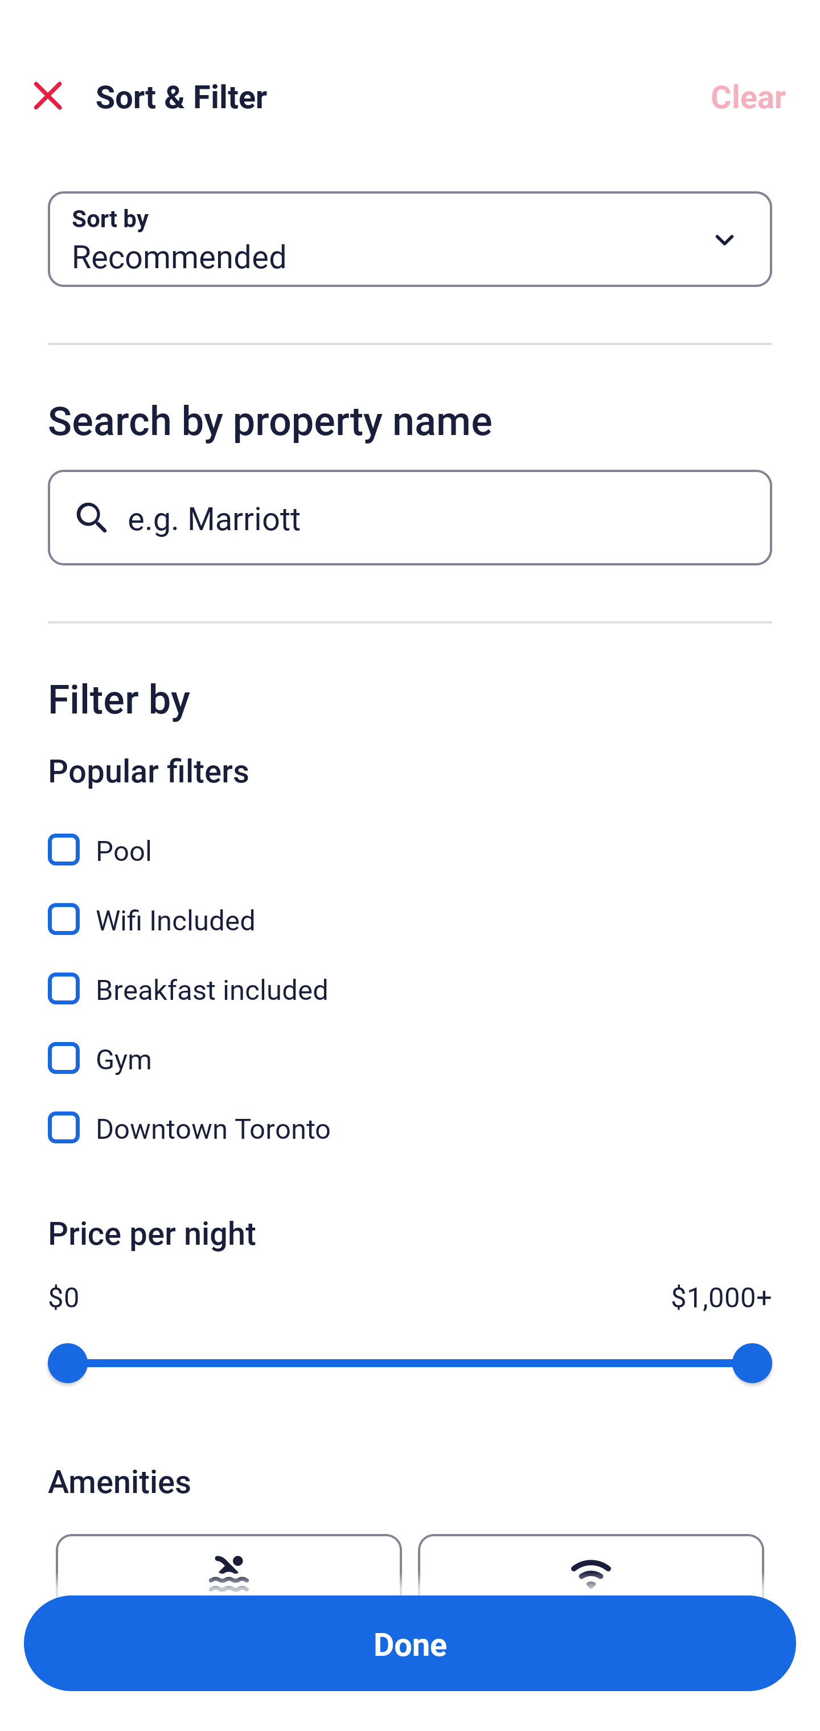 This screenshot has height=1731, width=820. What do you see at coordinates (410, 837) in the screenshot?
I see `Pool, Pool` at bounding box center [410, 837].